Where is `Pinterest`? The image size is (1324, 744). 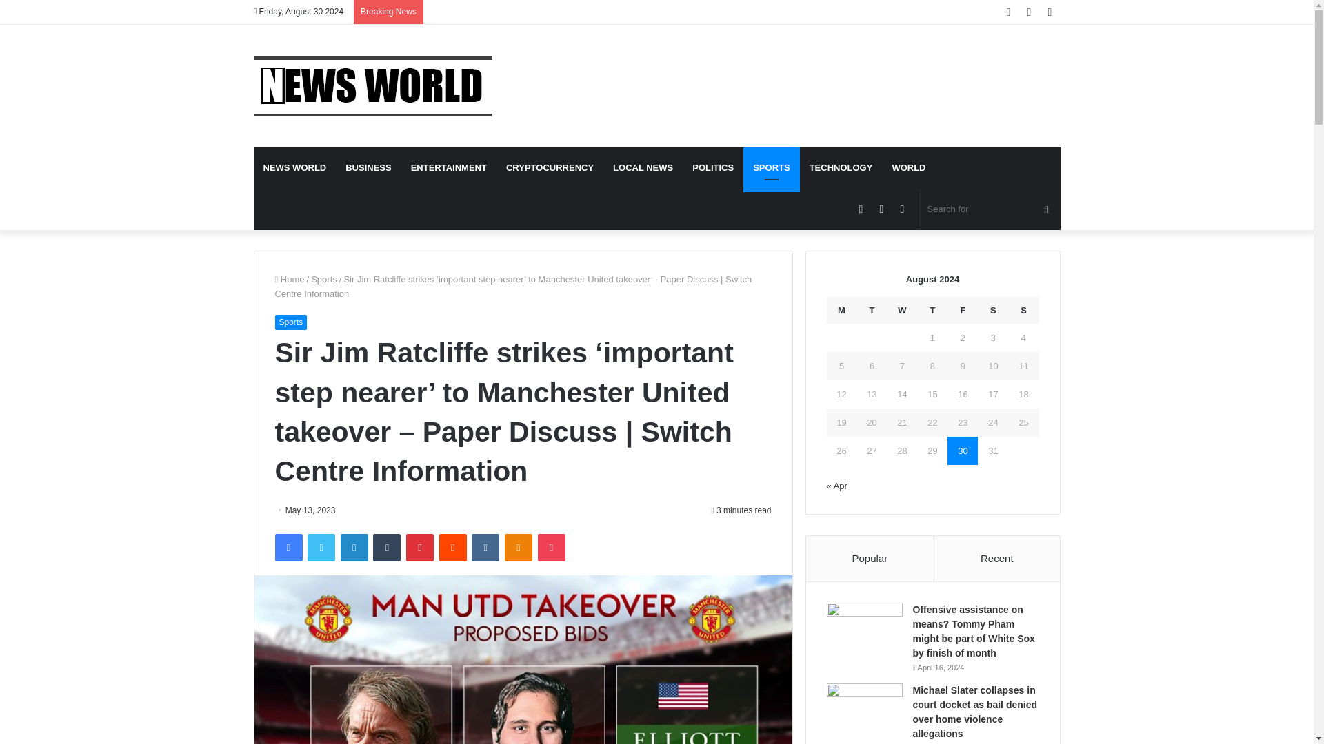 Pinterest is located at coordinates (420, 548).